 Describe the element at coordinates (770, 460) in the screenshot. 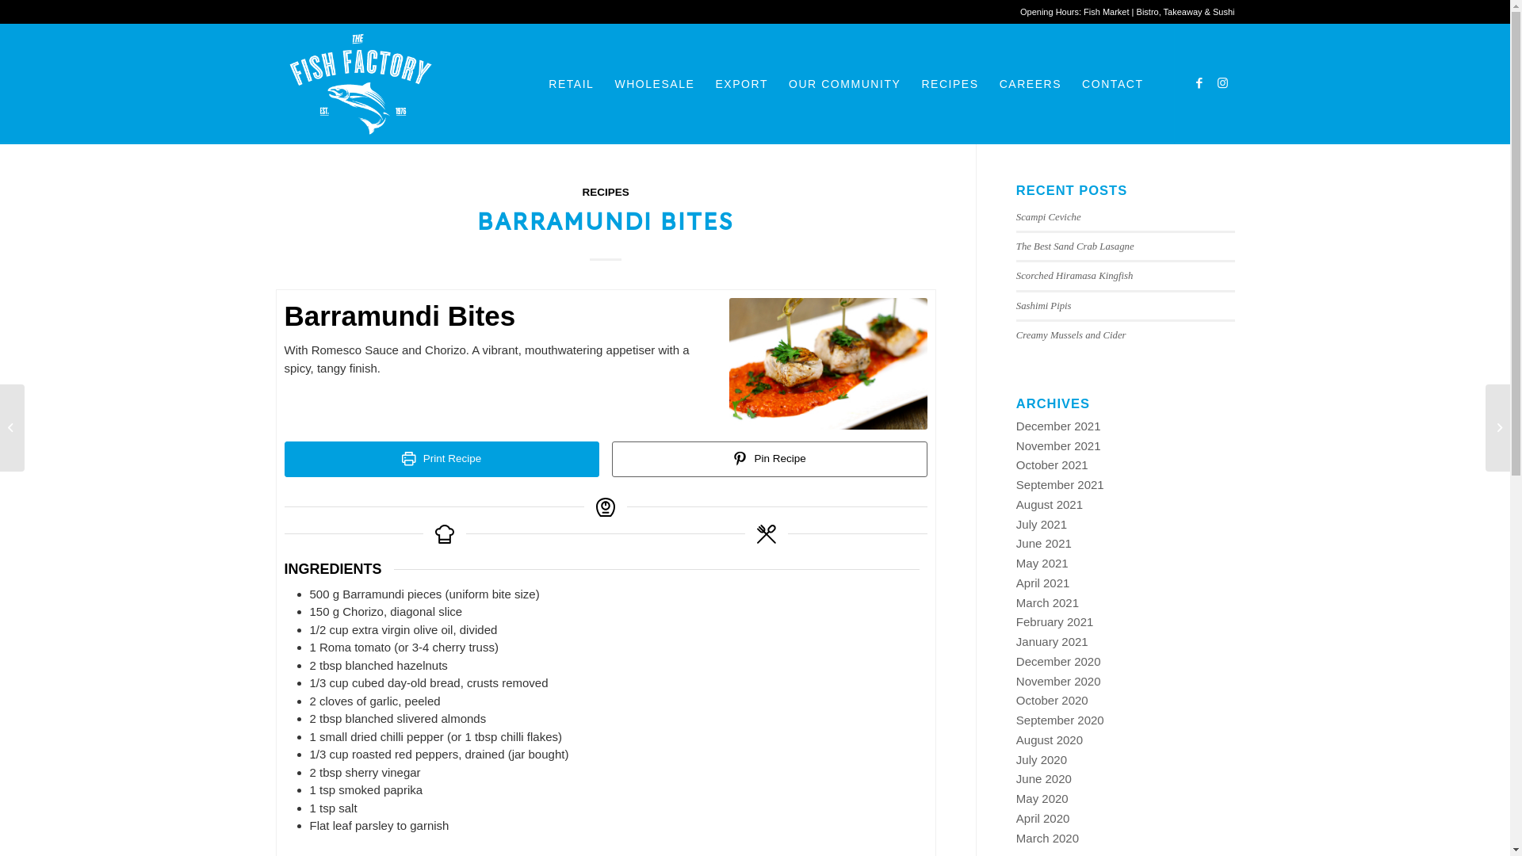

I see `Pin Recipe` at that location.